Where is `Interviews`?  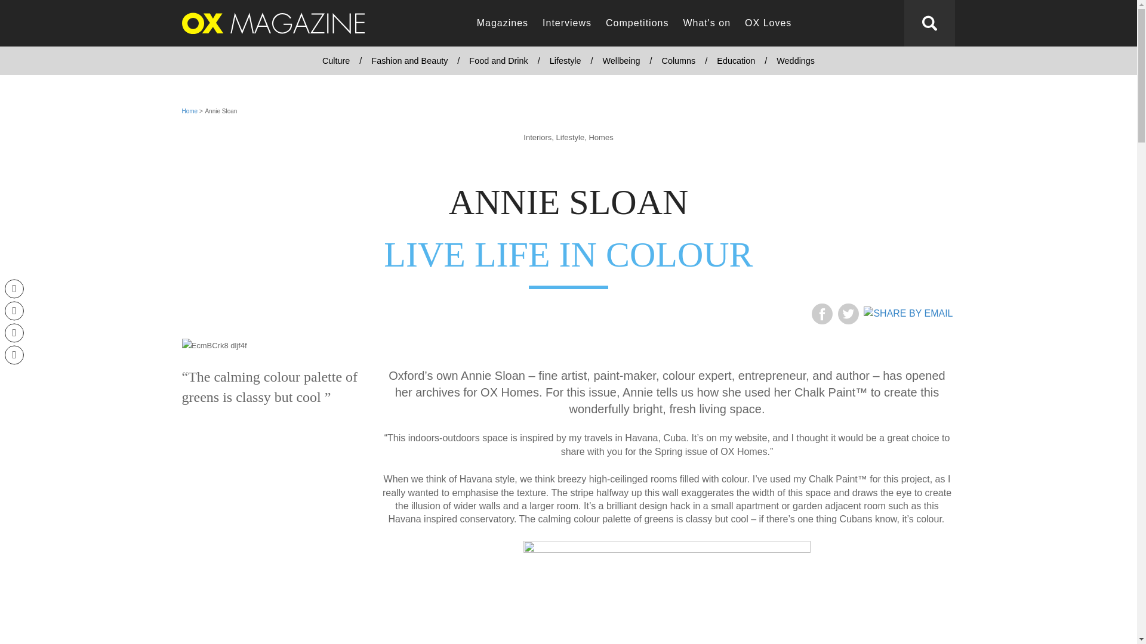 Interviews is located at coordinates (566, 23).